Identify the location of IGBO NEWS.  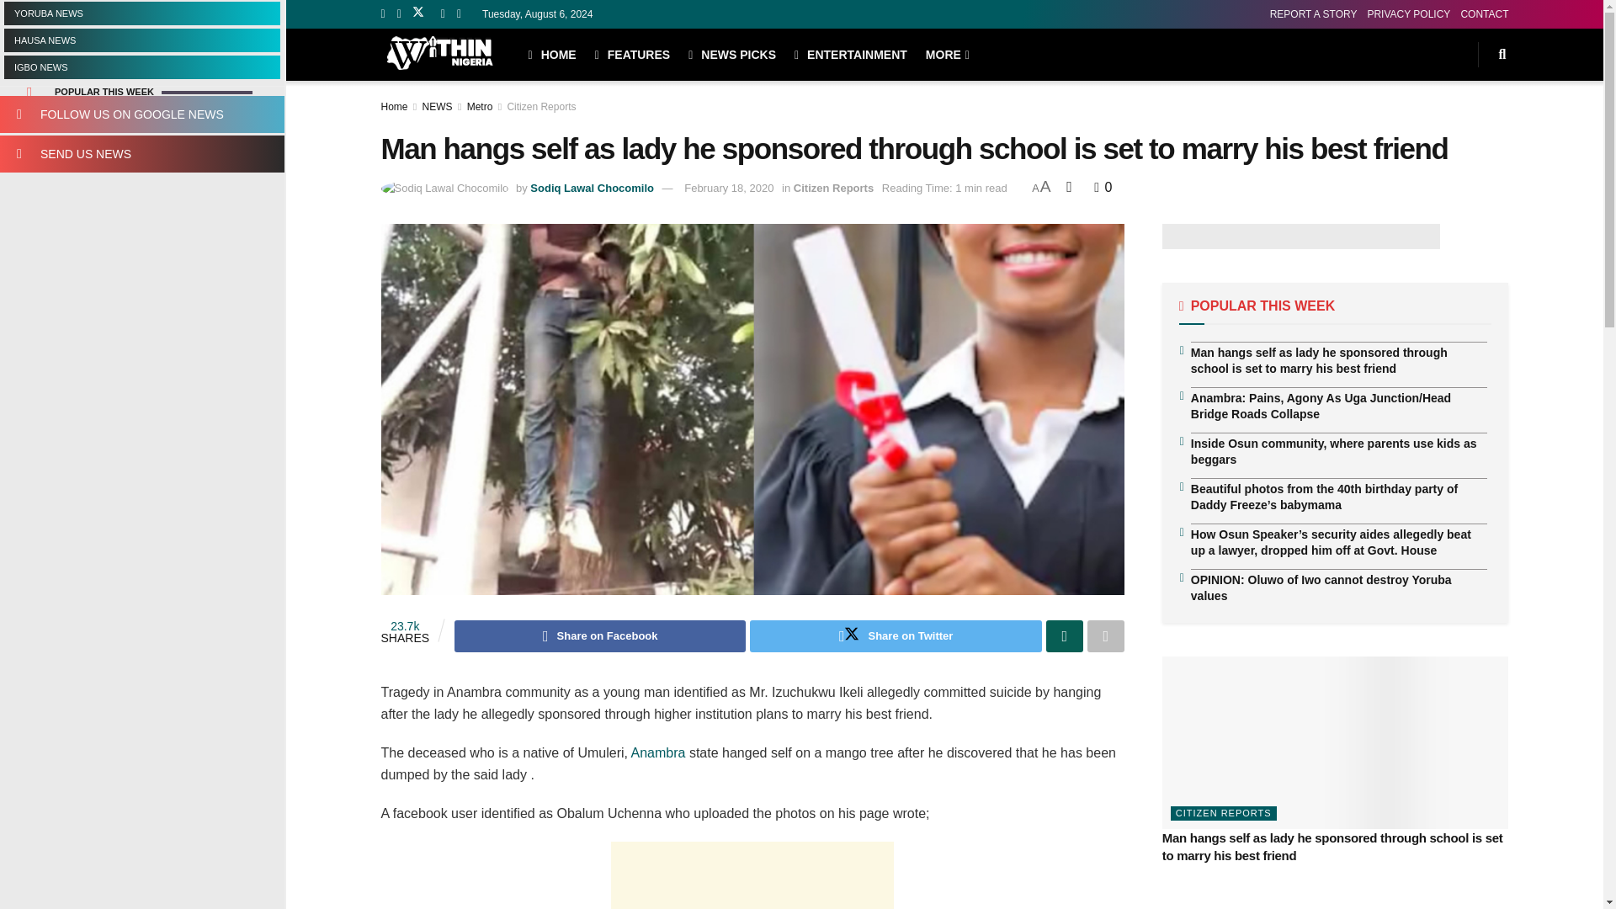
(141, 66).